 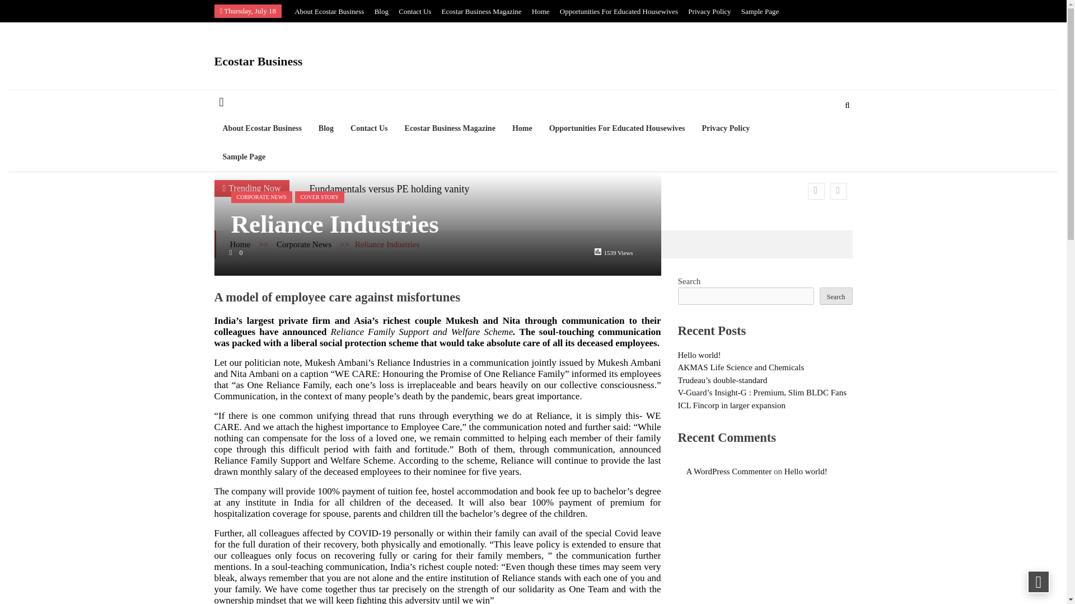 I want to click on Opportunities For Educated Housewives, so click(x=617, y=128).